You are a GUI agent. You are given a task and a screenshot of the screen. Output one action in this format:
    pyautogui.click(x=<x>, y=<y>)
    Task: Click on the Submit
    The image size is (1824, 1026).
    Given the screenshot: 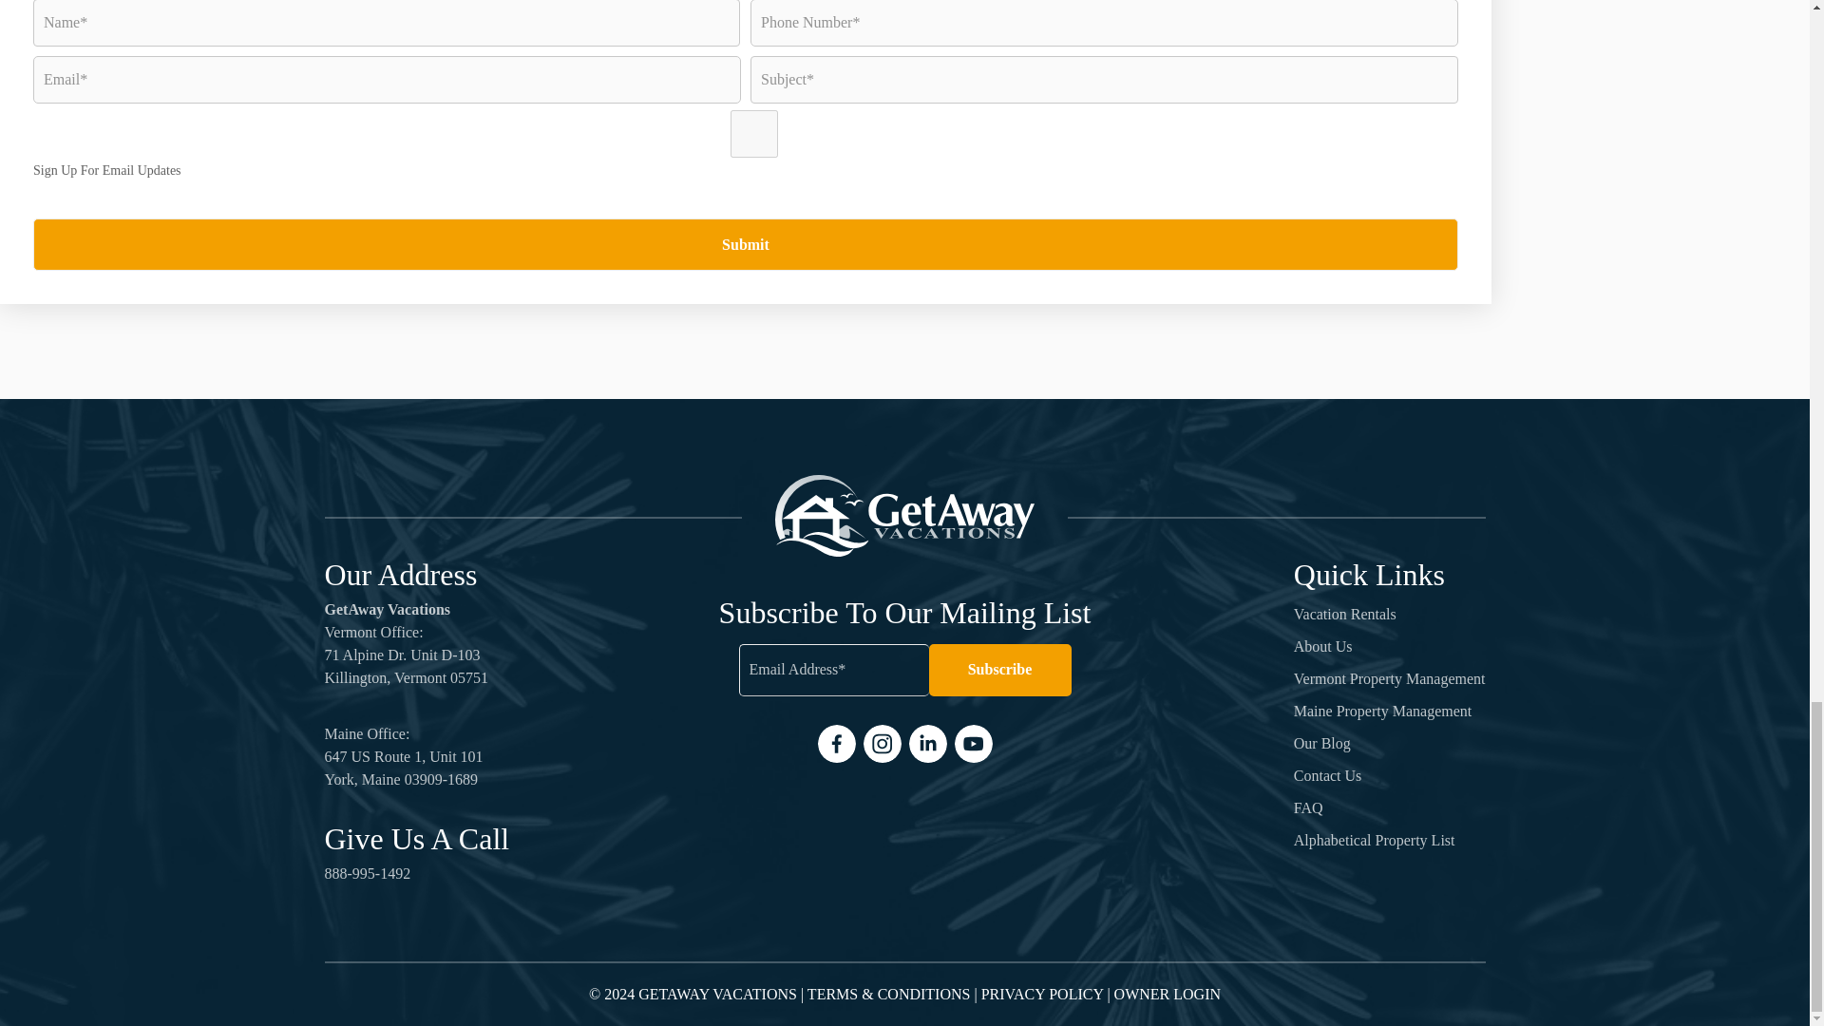 What is the action you would take?
    pyautogui.click(x=745, y=245)
    